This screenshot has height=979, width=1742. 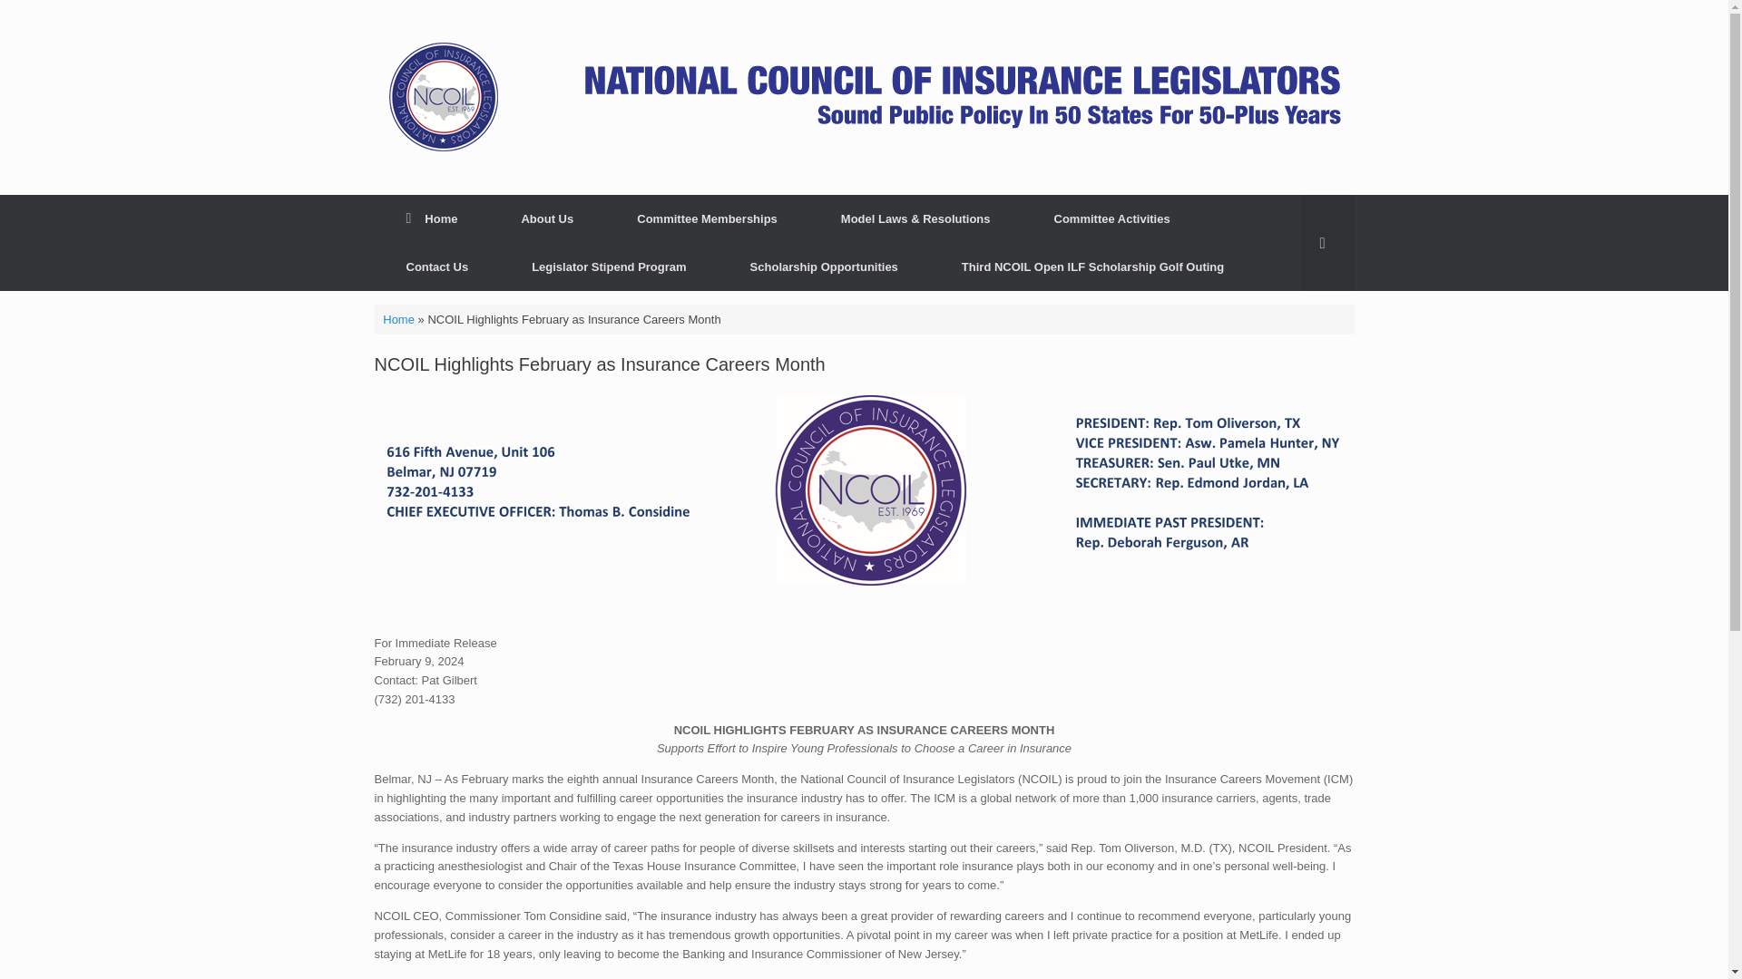 What do you see at coordinates (546, 218) in the screenshot?
I see `About Us` at bounding box center [546, 218].